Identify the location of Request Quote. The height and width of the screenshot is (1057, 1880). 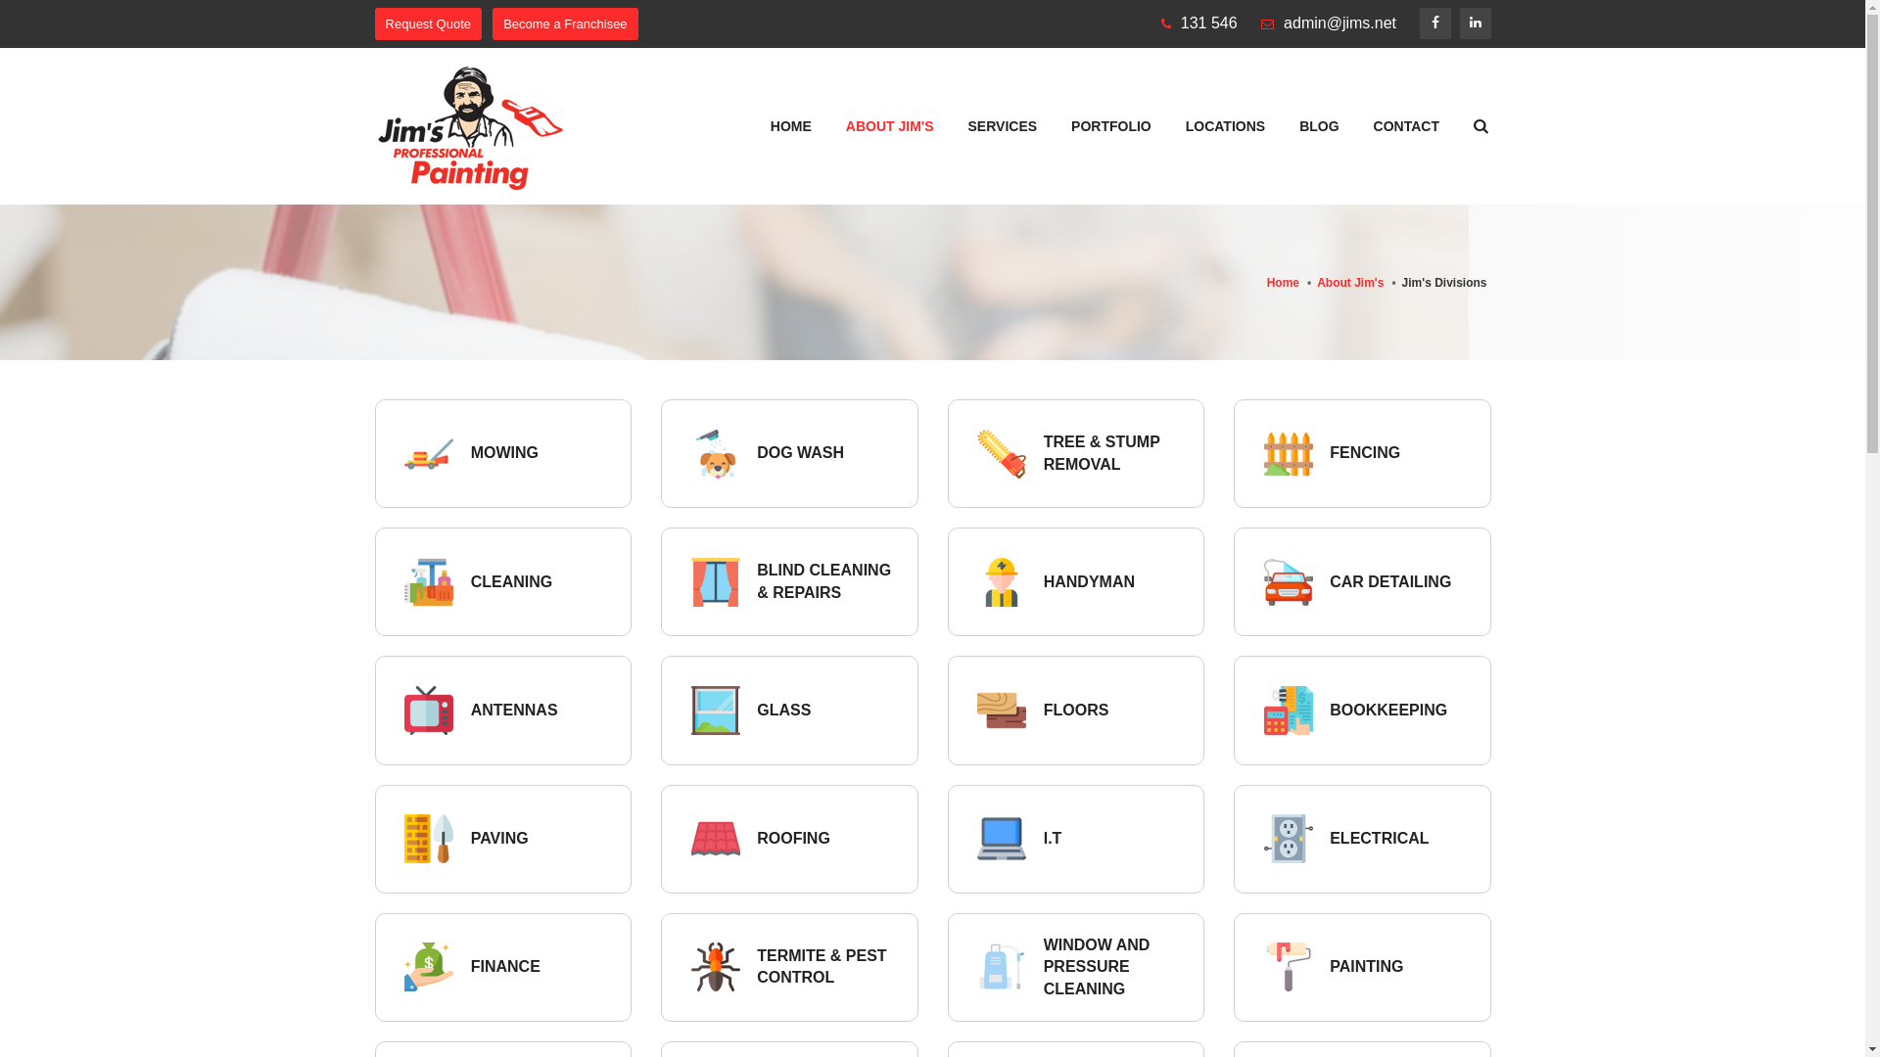
(427, 23).